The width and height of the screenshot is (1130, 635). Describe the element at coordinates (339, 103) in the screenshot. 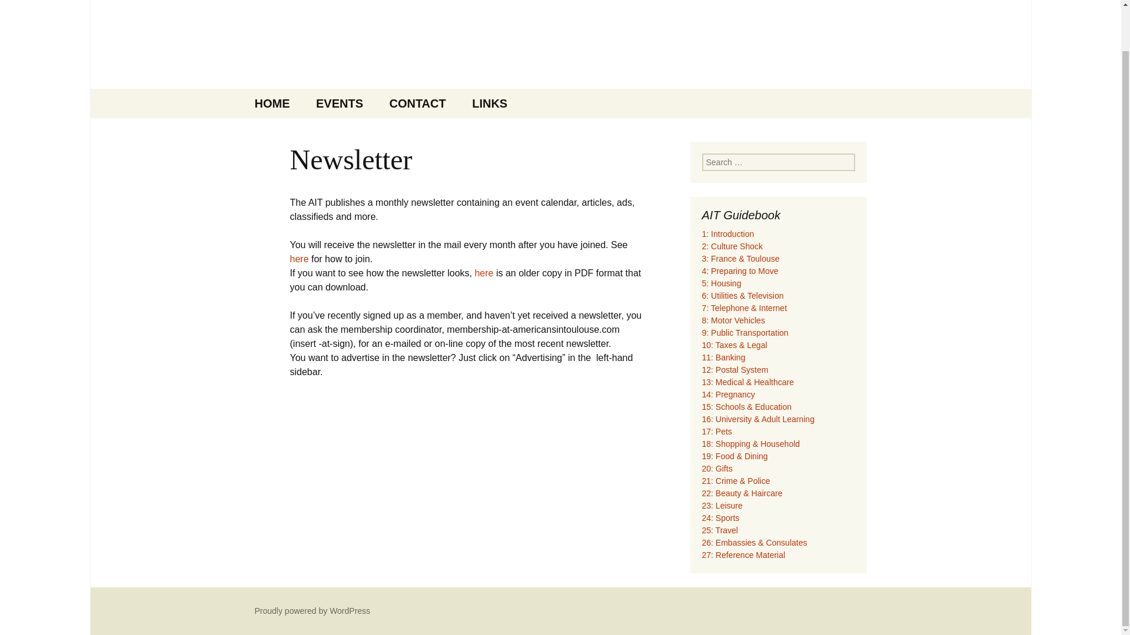

I see `EVENTS` at that location.